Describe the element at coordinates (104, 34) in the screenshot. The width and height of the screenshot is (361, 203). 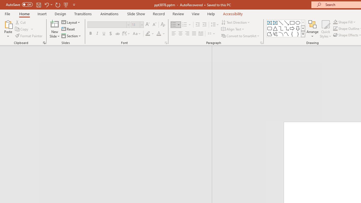
I see `Underline` at that location.